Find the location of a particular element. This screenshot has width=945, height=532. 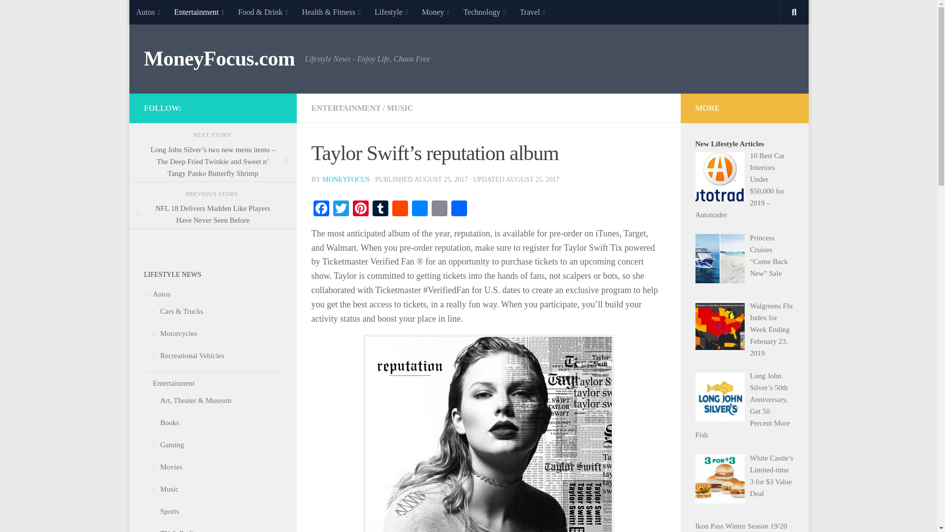

Print is located at coordinates (439, 209).